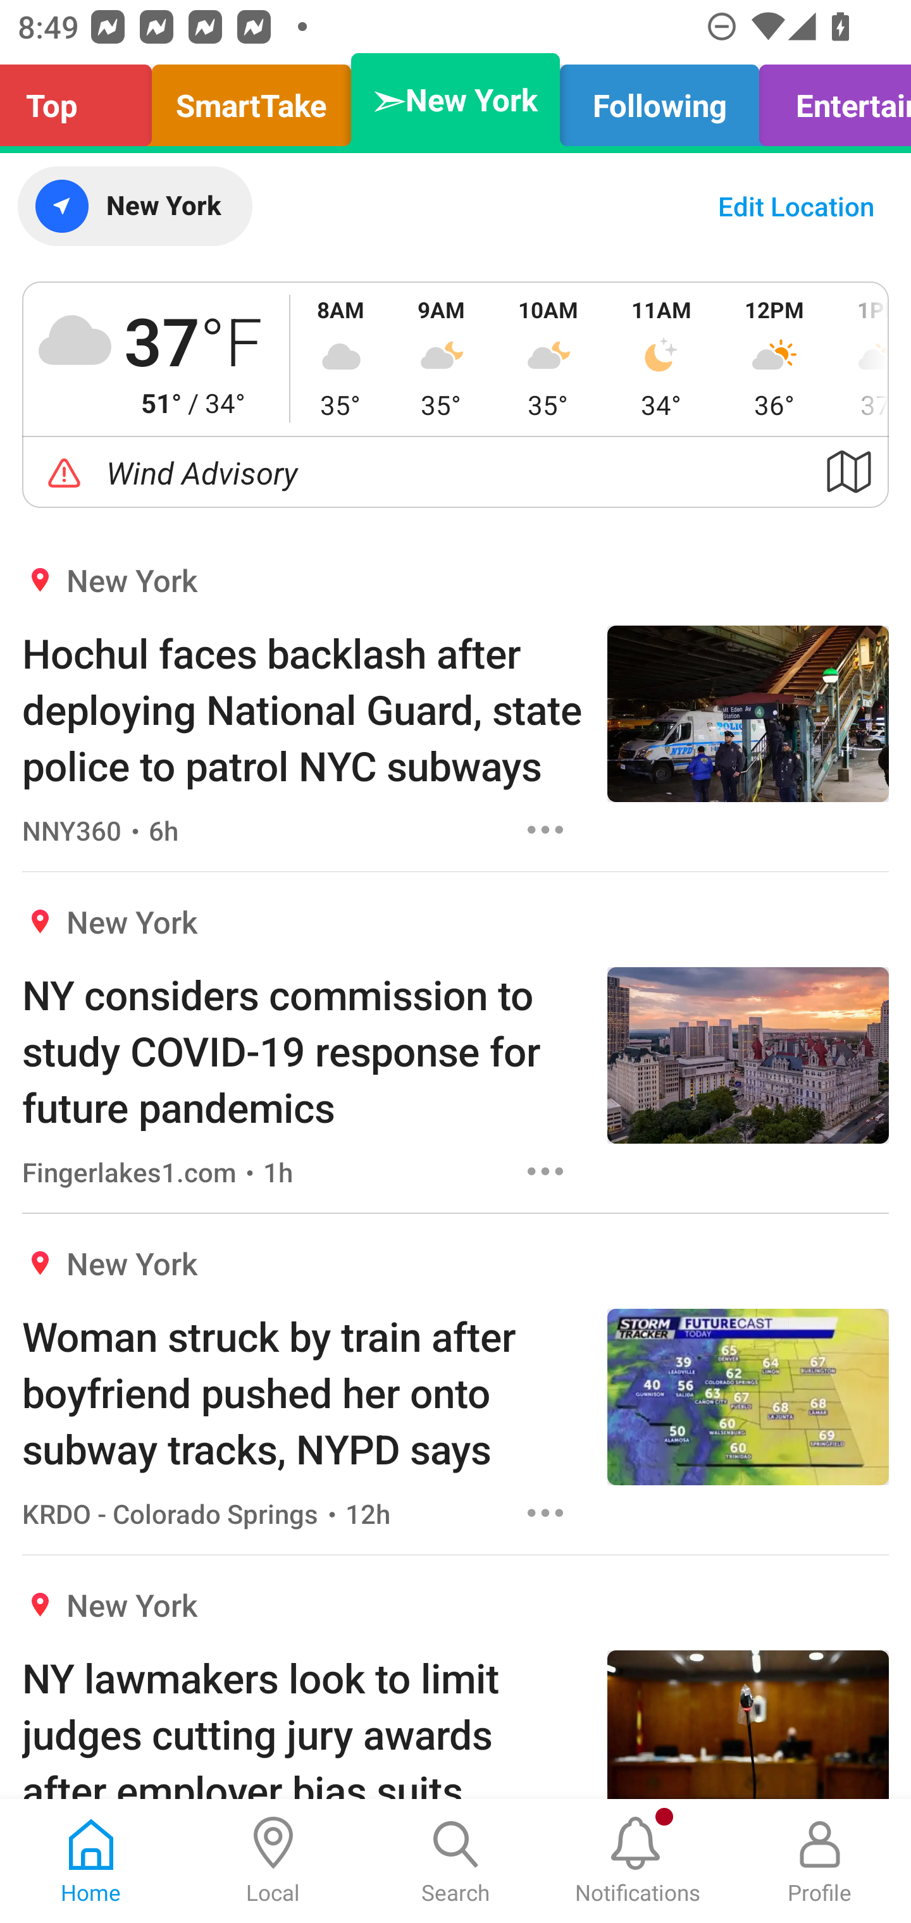 This screenshot has height=1923, width=911. Describe the element at coordinates (82, 100) in the screenshot. I see `Top` at that location.